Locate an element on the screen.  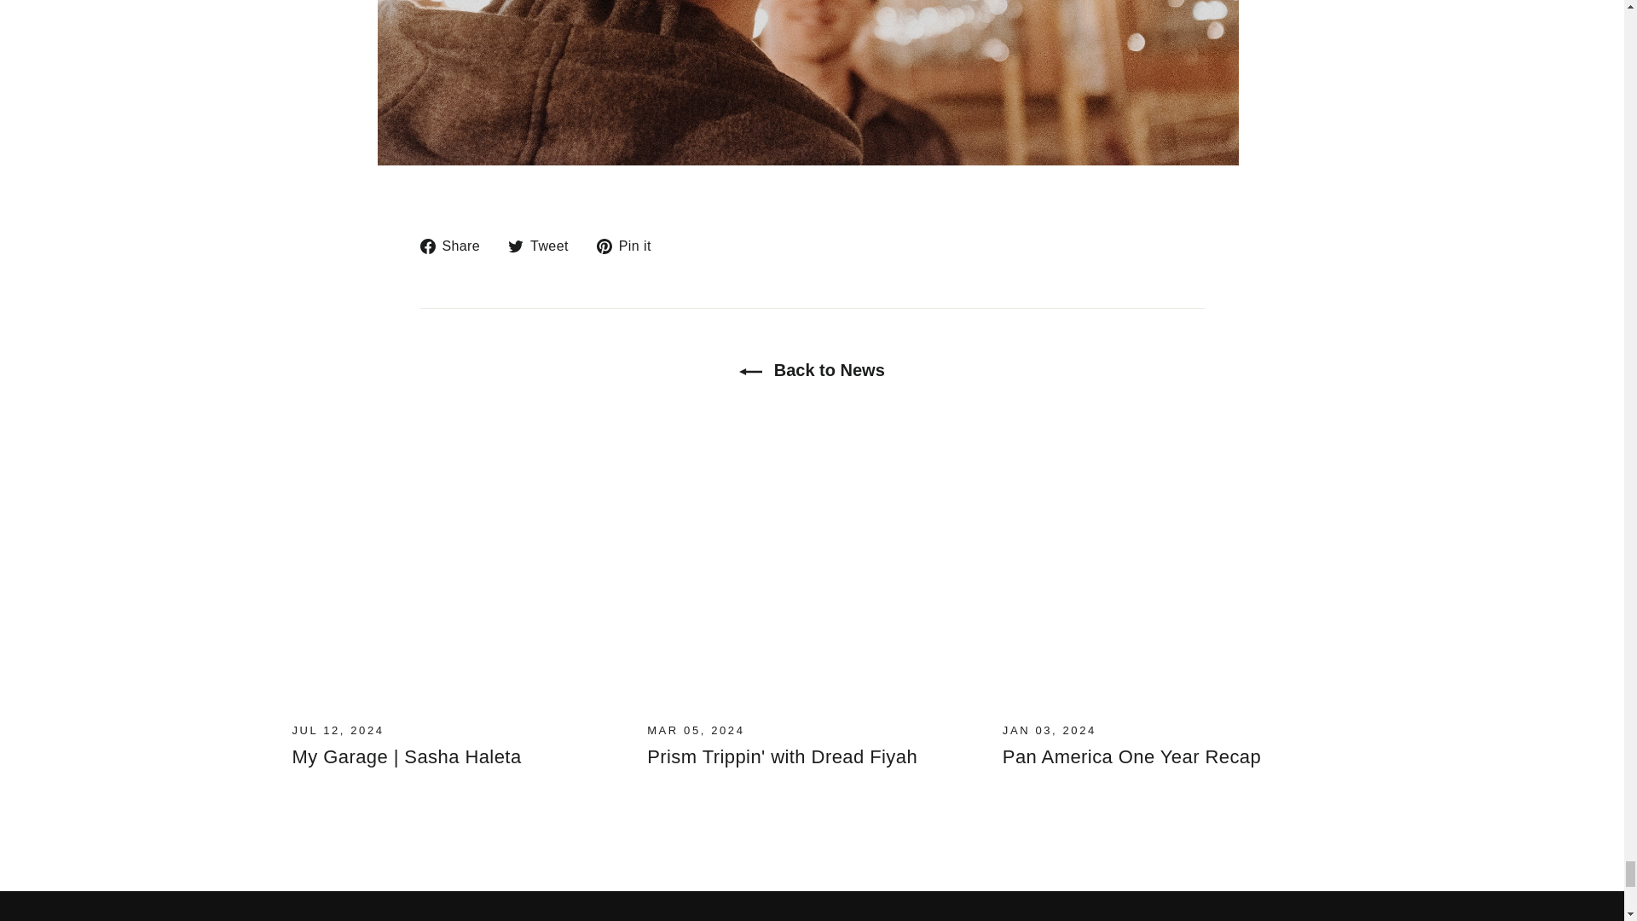
Pin on Pinterest is located at coordinates (631, 246).